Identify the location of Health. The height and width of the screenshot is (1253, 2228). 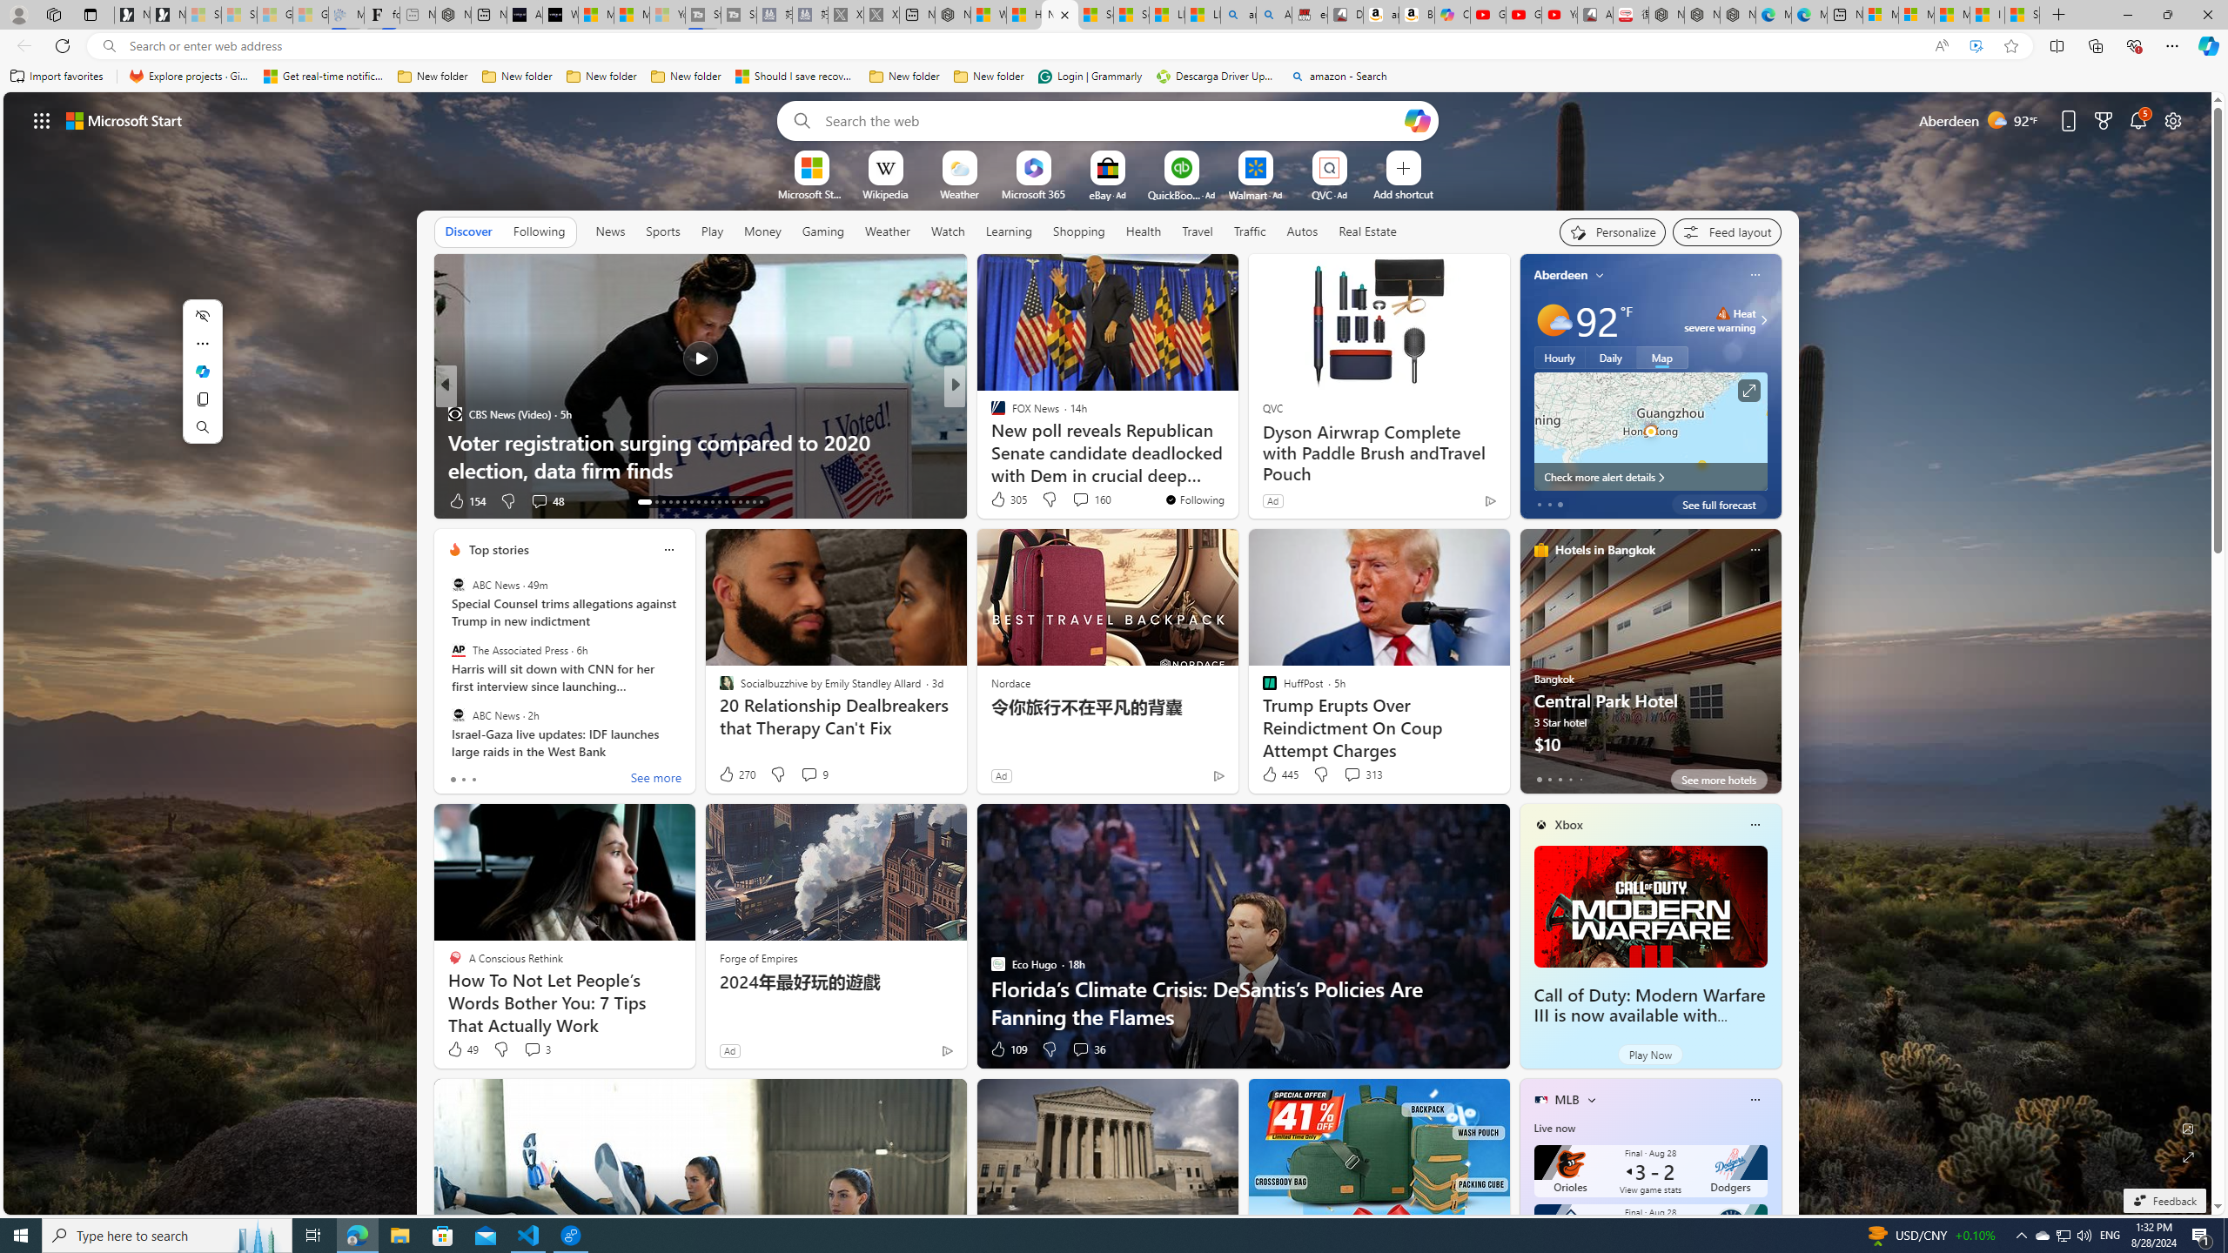
(1143, 231).